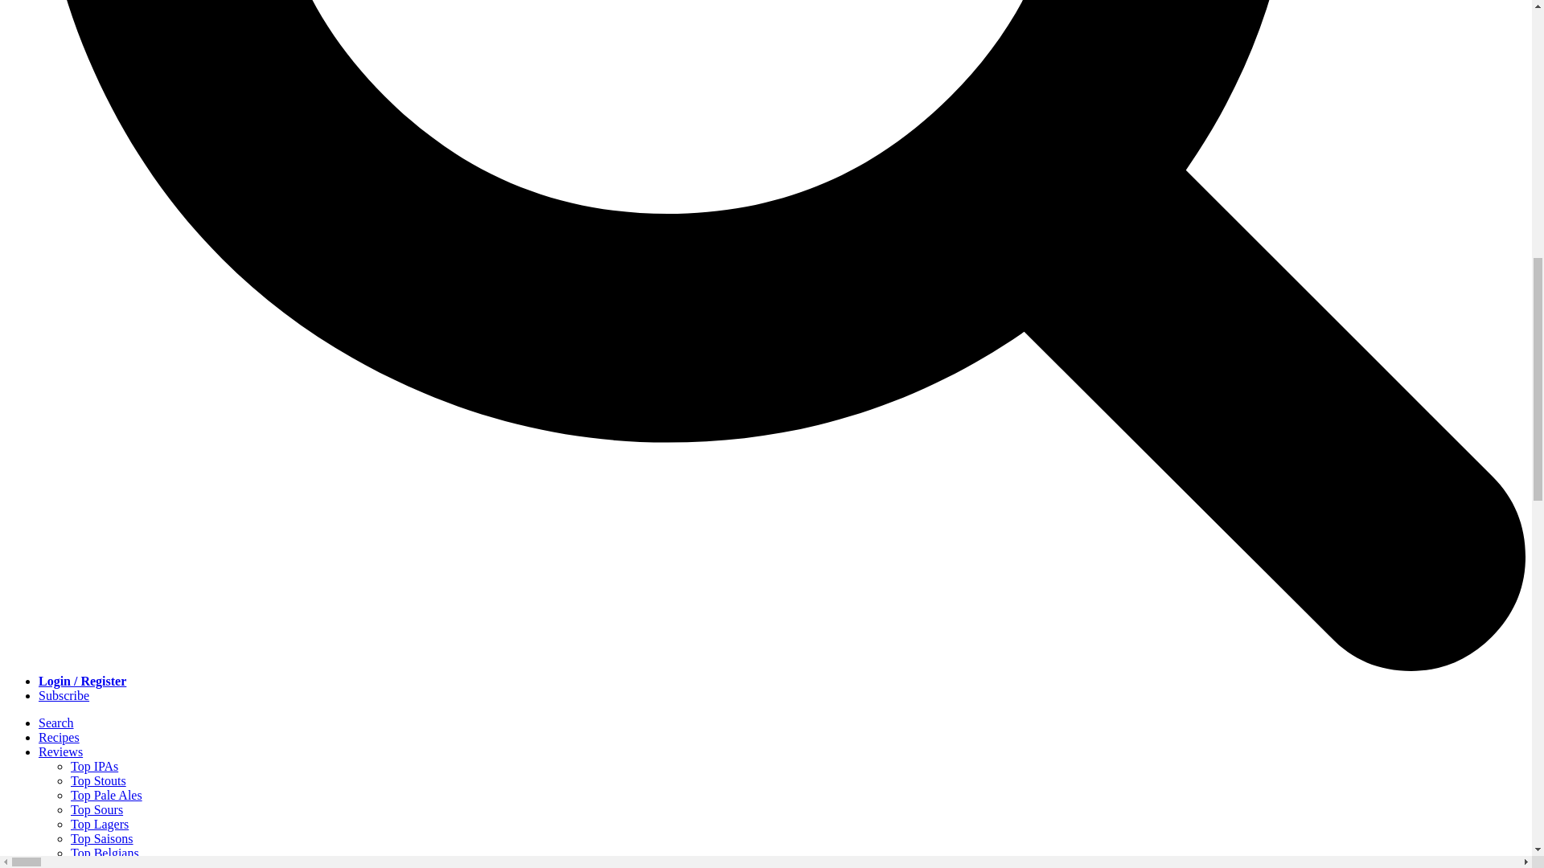 The width and height of the screenshot is (1544, 868). What do you see at coordinates (64, 695) in the screenshot?
I see `Subscribe` at bounding box center [64, 695].